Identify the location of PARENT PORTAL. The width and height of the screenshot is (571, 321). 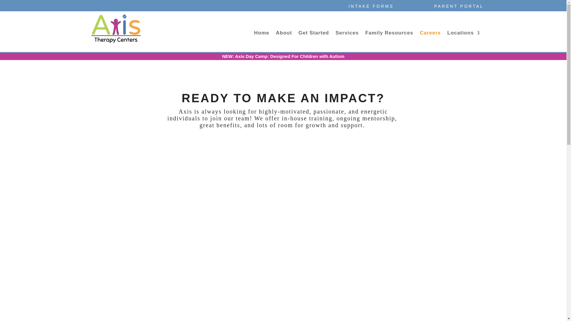
(459, 7).